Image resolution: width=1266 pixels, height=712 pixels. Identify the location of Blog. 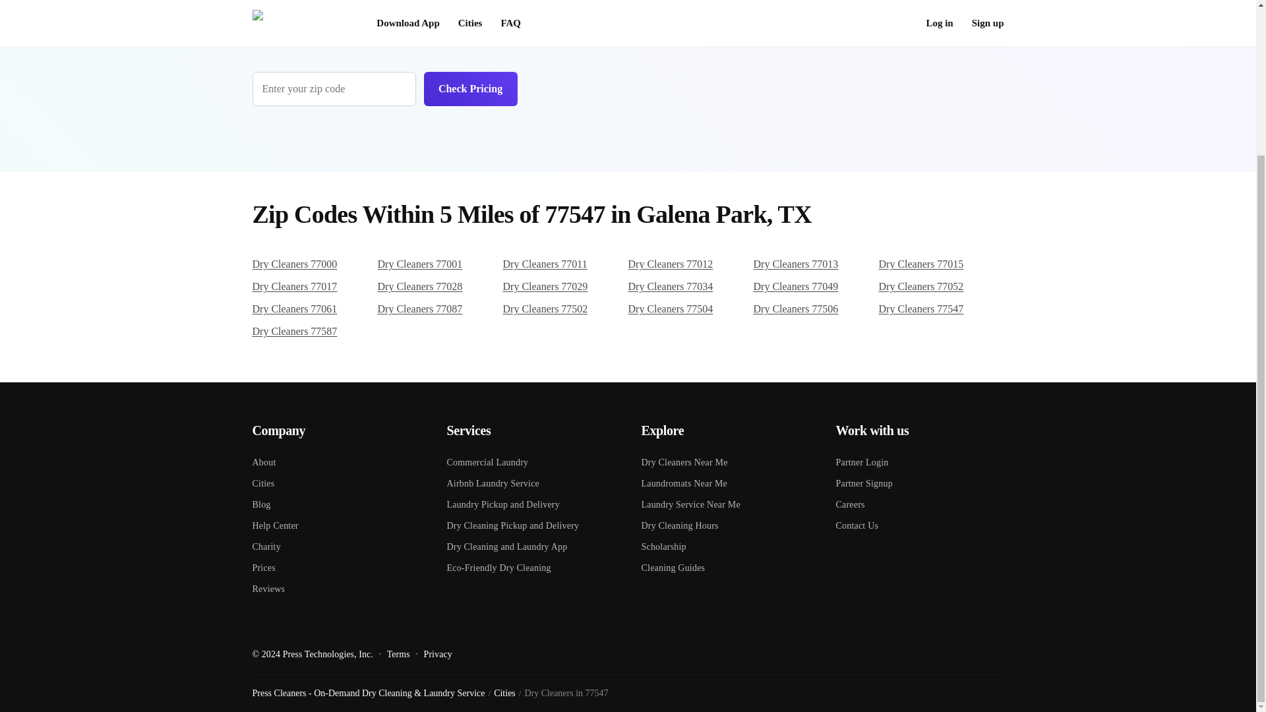
(336, 500).